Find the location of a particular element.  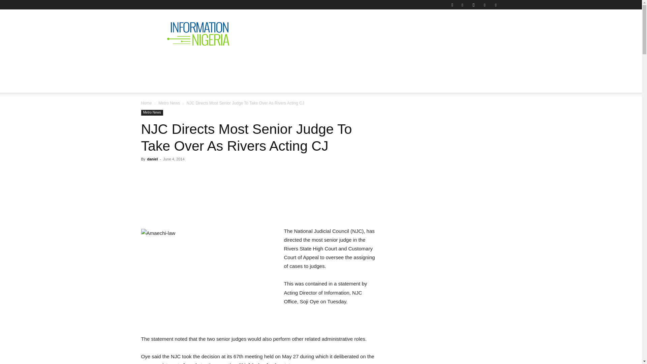

SPORTS is located at coordinates (433, 62).